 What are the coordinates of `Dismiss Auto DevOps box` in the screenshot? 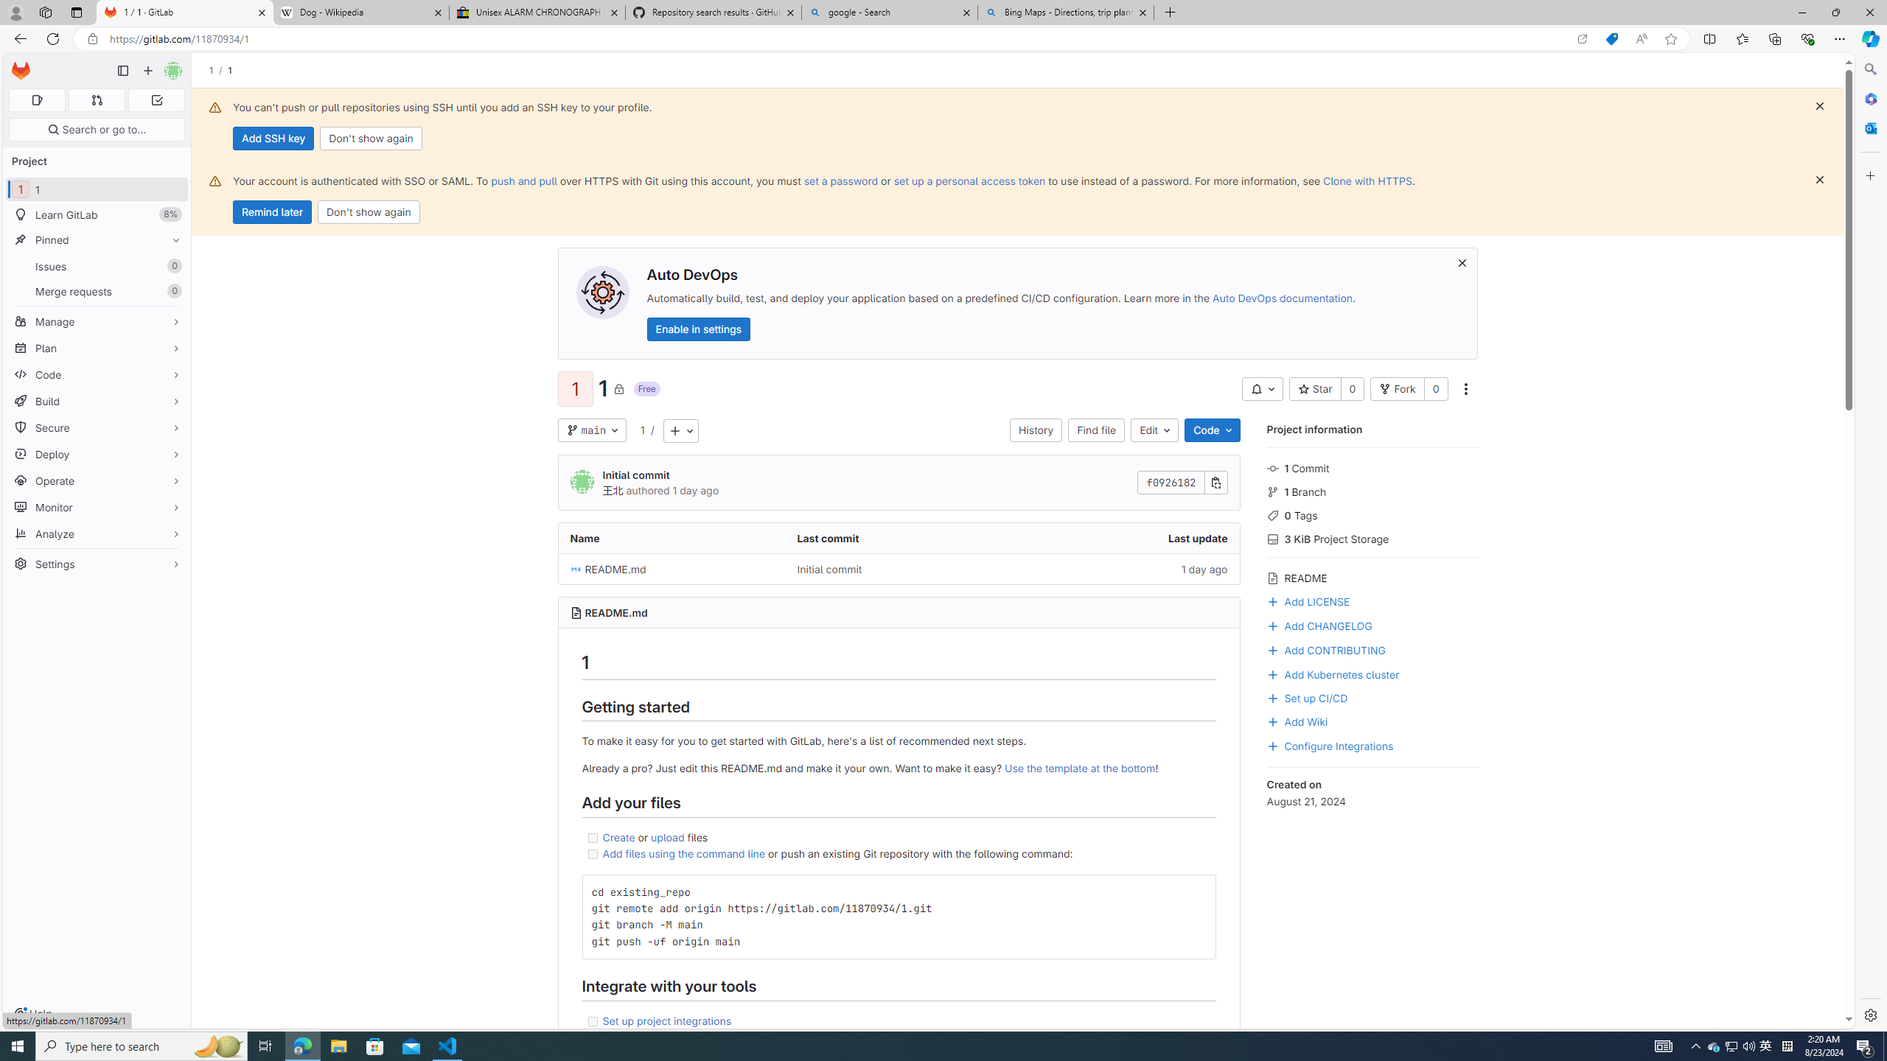 It's located at (1462, 262).